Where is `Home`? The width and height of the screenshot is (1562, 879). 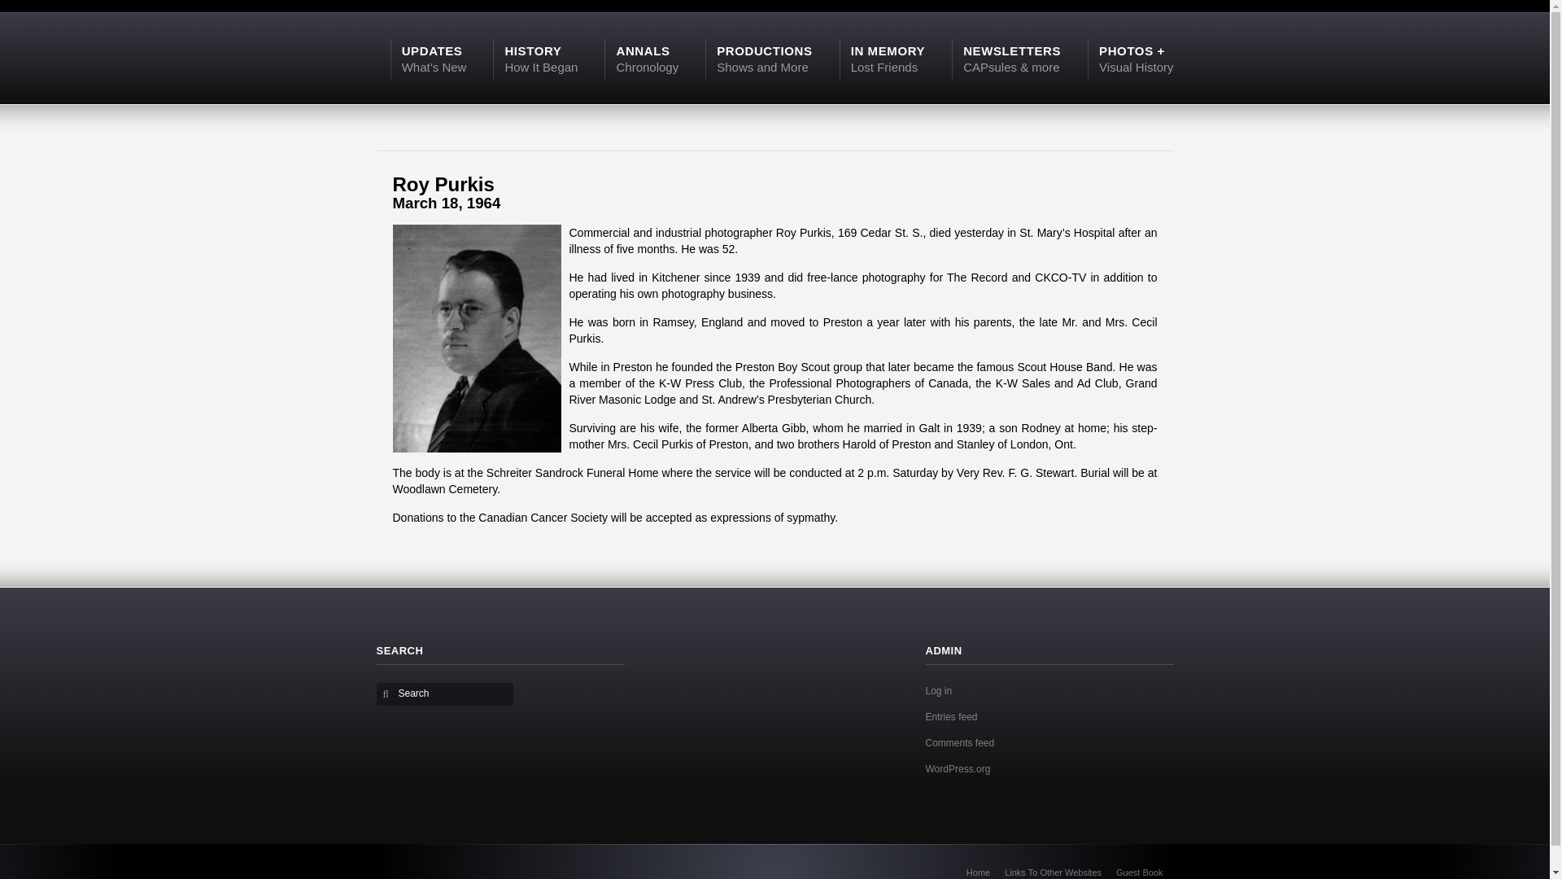 Home is located at coordinates (978, 872).